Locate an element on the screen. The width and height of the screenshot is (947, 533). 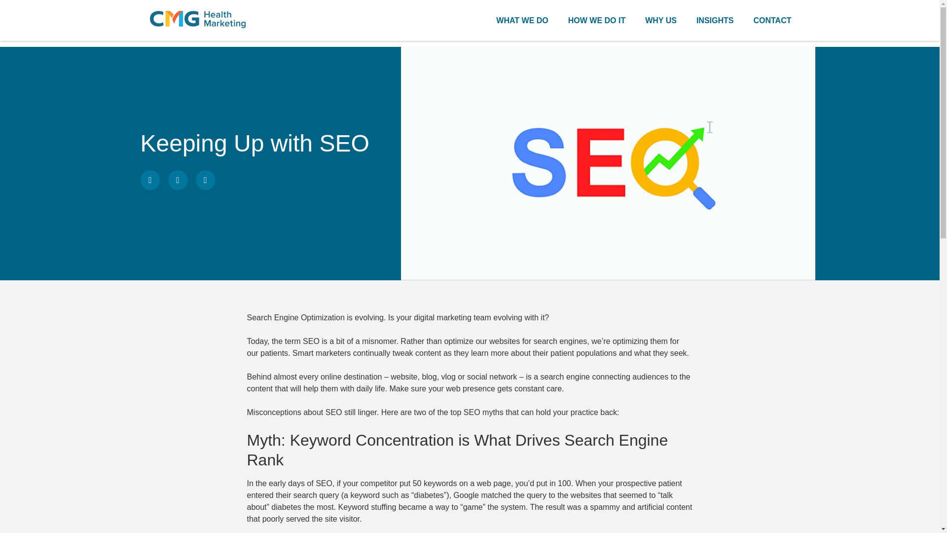
INSIGHTS is located at coordinates (715, 20).